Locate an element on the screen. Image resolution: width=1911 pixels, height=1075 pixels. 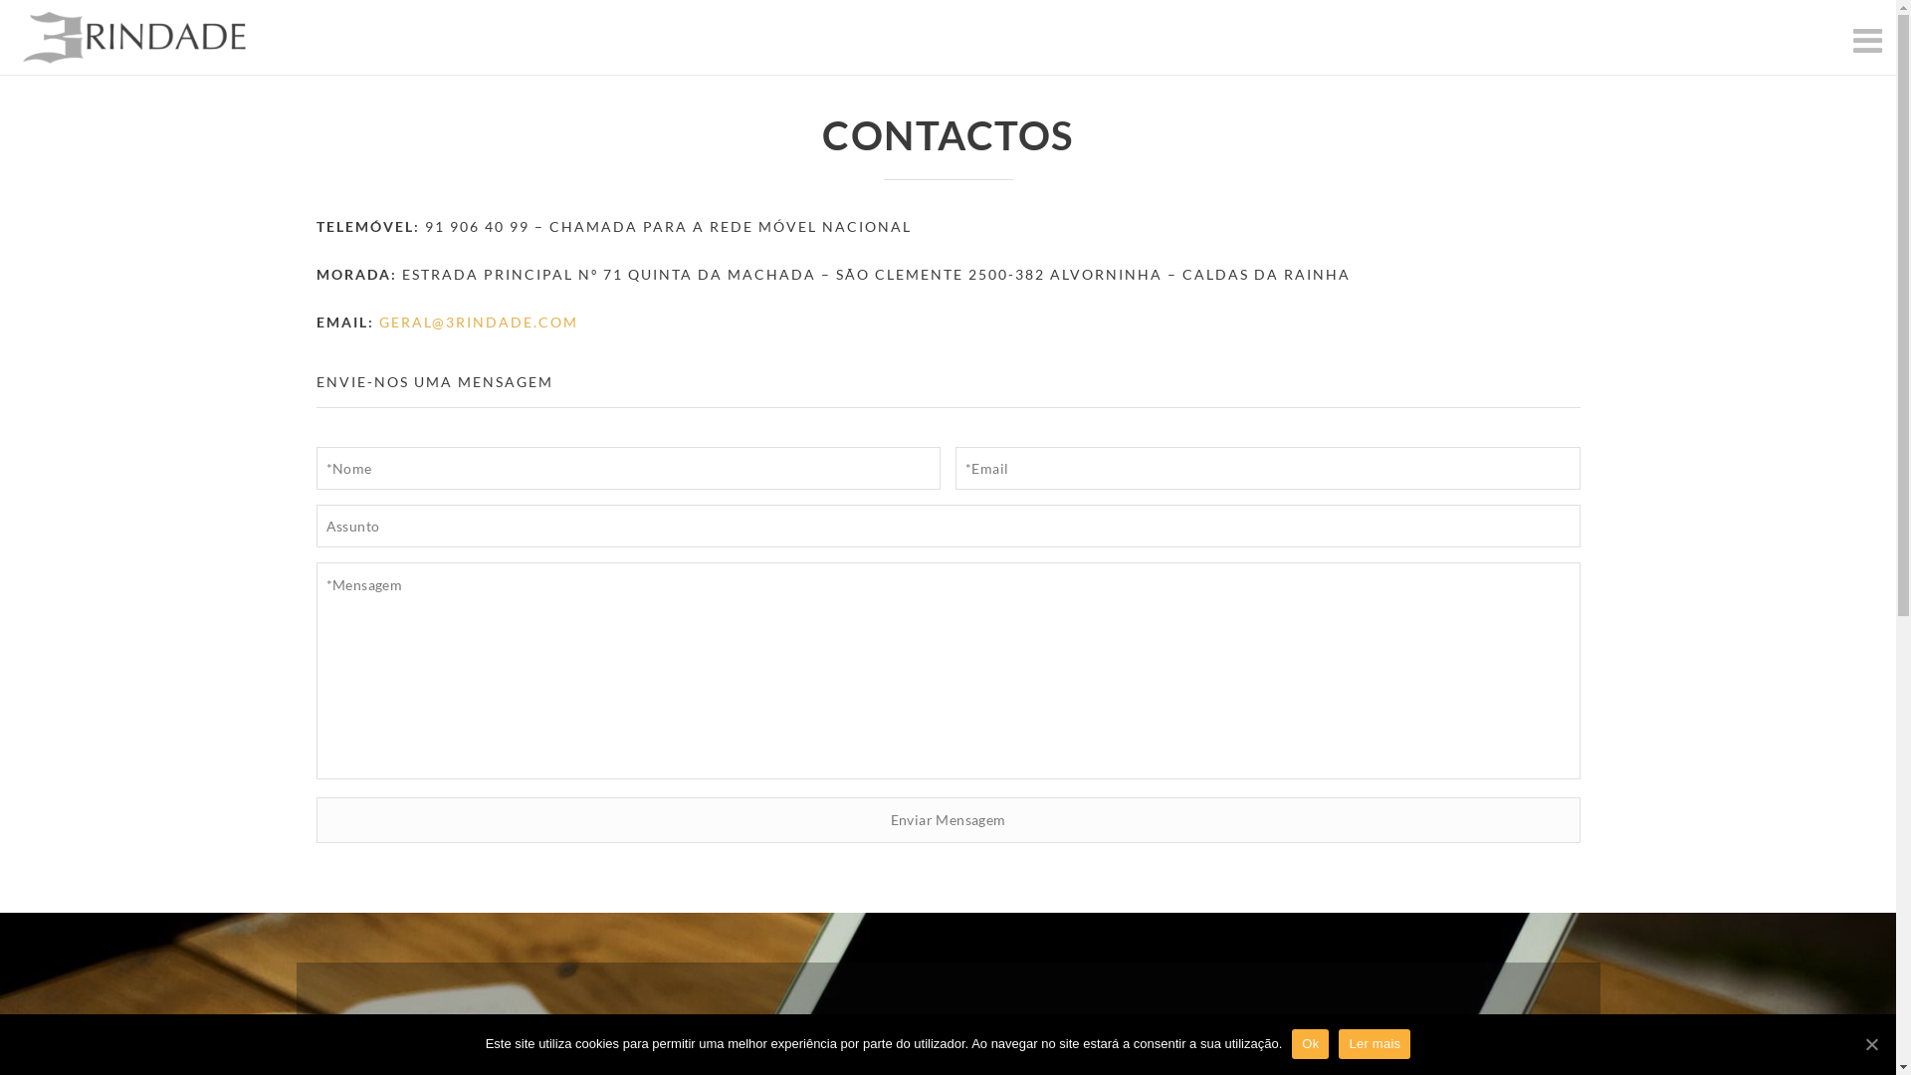
Enviar Mensagem is located at coordinates (949, 820).